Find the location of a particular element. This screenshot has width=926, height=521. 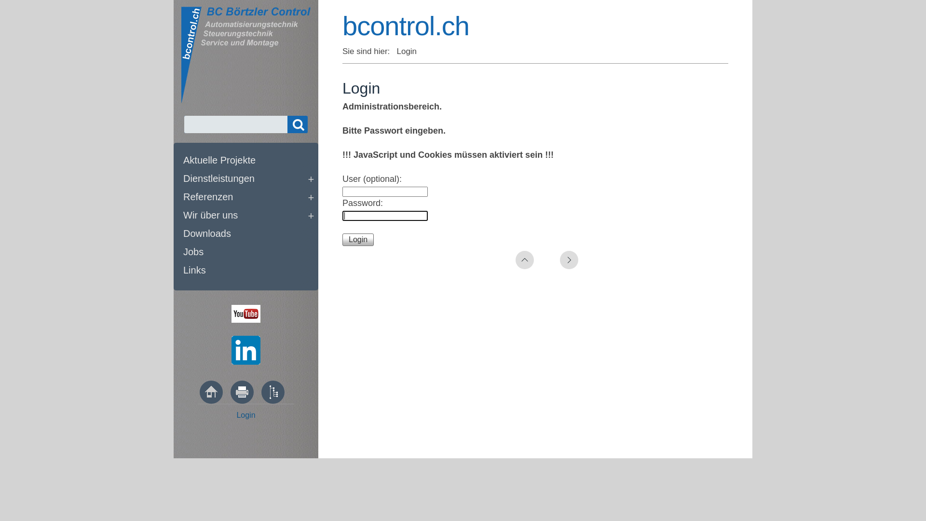

Suchen is located at coordinates (298, 124).